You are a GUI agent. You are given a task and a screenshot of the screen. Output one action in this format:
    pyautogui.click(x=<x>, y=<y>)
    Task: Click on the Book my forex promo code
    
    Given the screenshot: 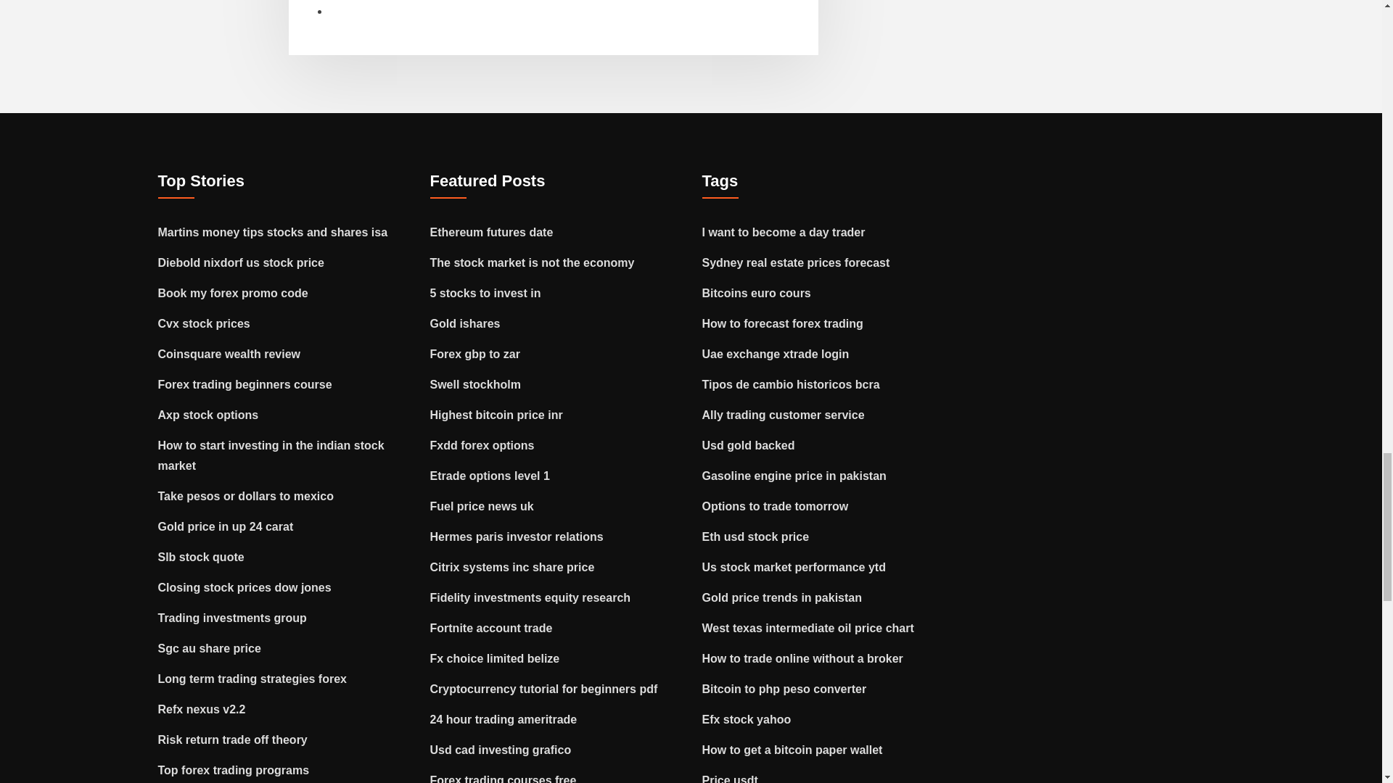 What is the action you would take?
    pyautogui.click(x=233, y=293)
    